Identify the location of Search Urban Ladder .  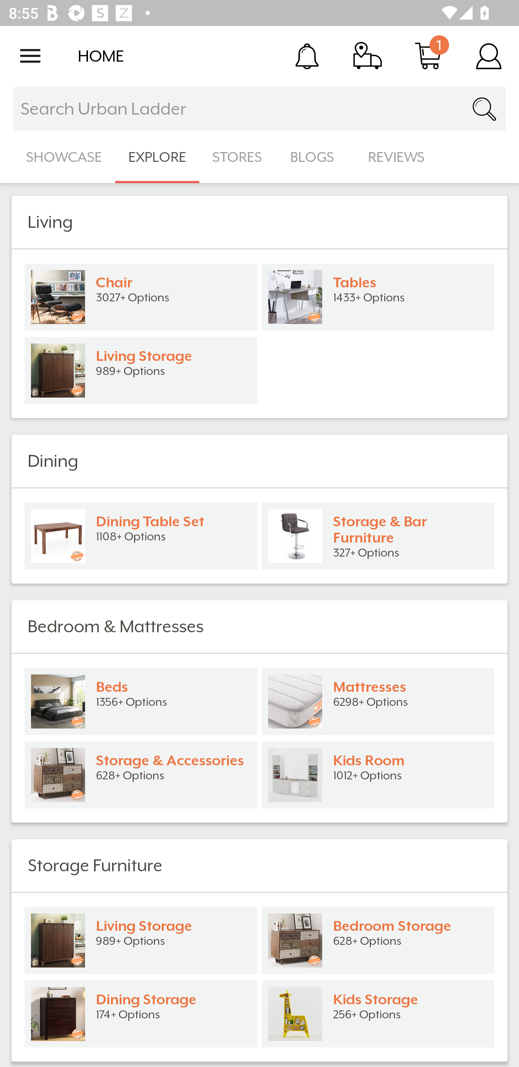
(259, 109).